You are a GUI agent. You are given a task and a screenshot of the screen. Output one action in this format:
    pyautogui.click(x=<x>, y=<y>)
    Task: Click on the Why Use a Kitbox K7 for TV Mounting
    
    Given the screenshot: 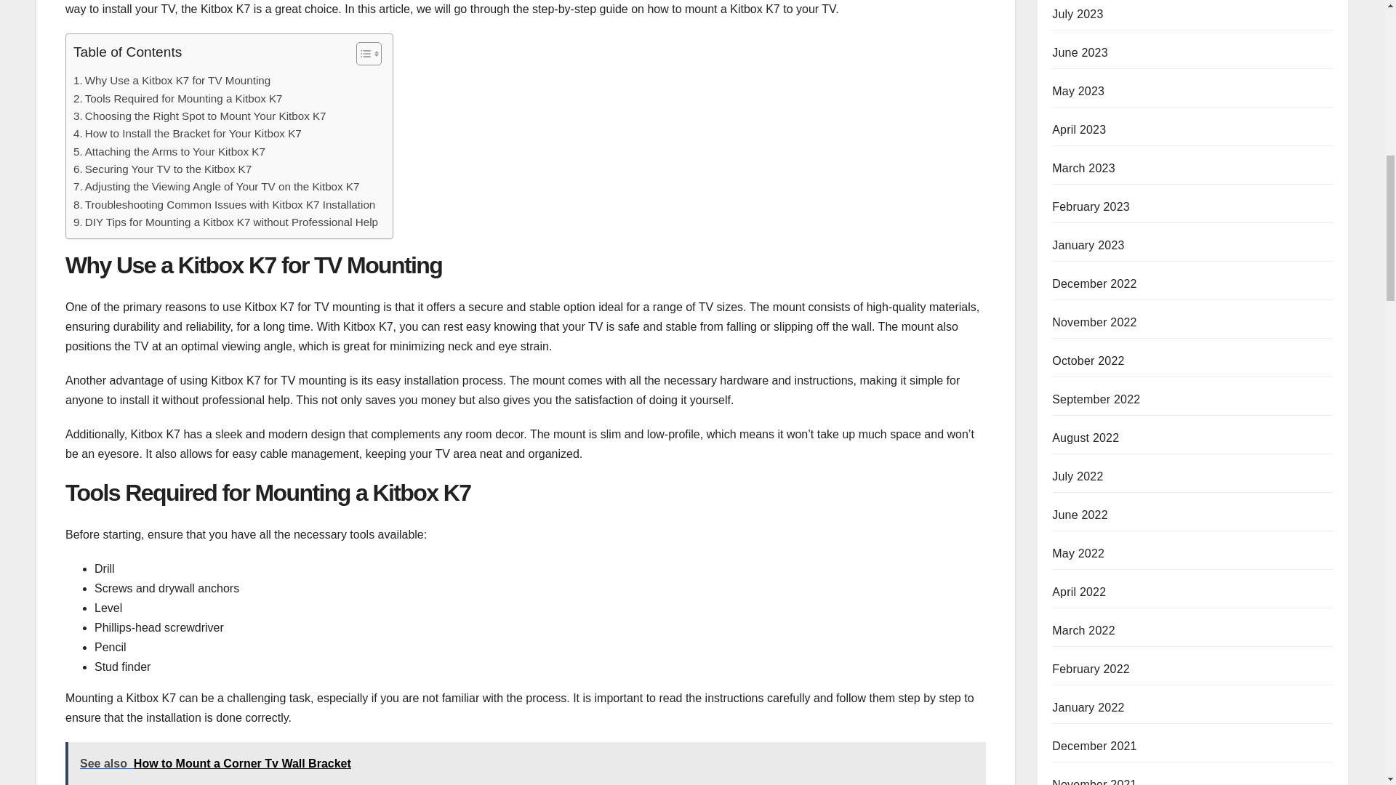 What is the action you would take?
    pyautogui.click(x=172, y=81)
    